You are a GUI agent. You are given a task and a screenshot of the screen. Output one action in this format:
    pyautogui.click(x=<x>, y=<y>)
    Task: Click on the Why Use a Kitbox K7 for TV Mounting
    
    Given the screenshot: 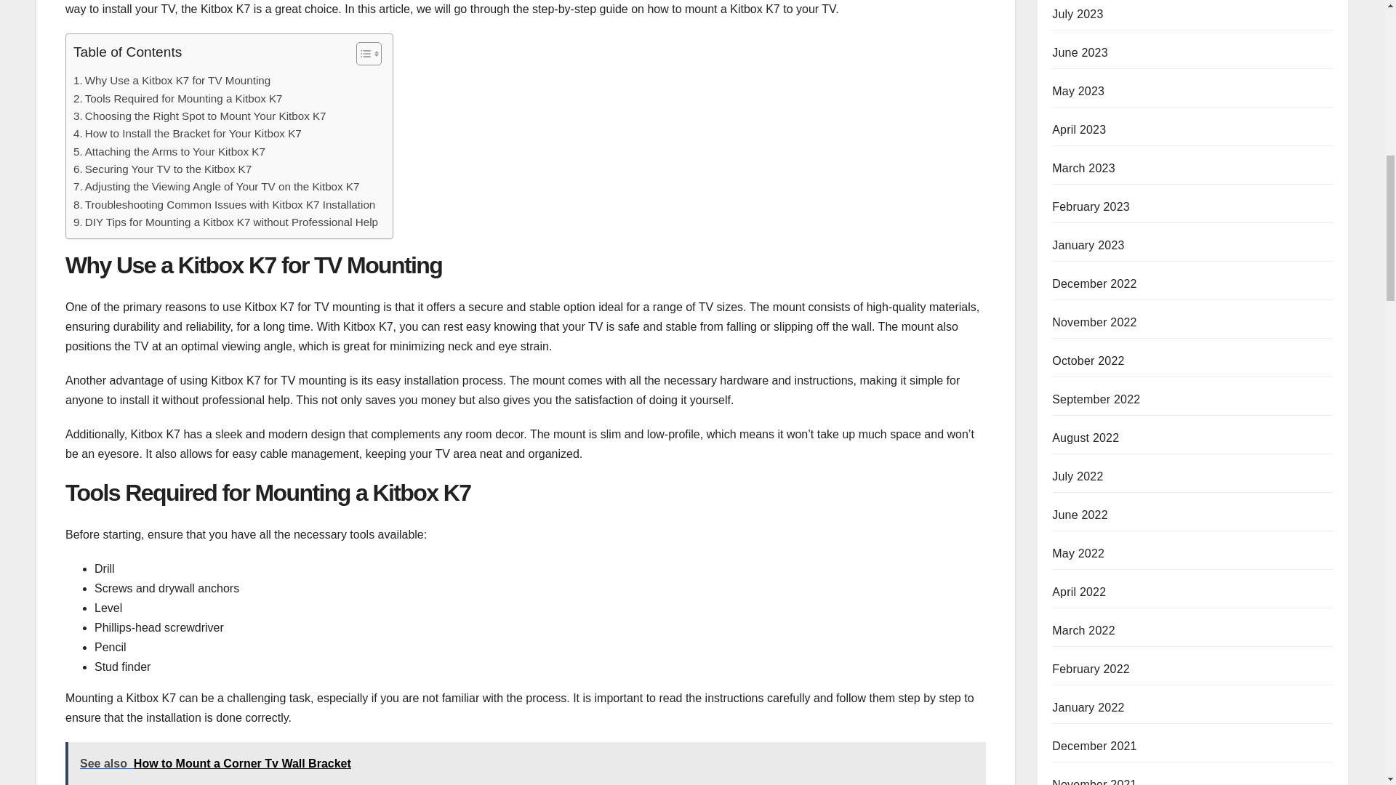 What is the action you would take?
    pyautogui.click(x=172, y=81)
    